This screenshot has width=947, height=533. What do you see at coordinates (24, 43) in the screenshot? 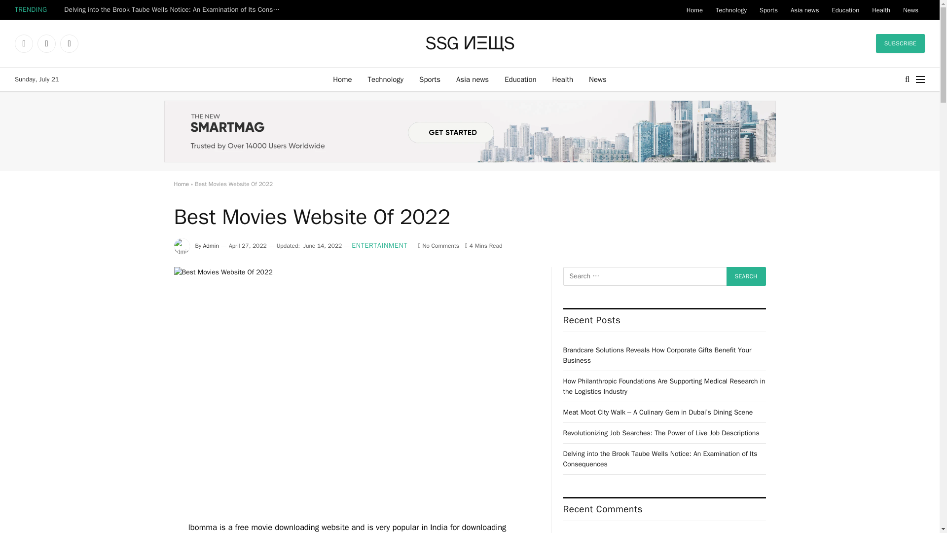
I see `Facebook` at bounding box center [24, 43].